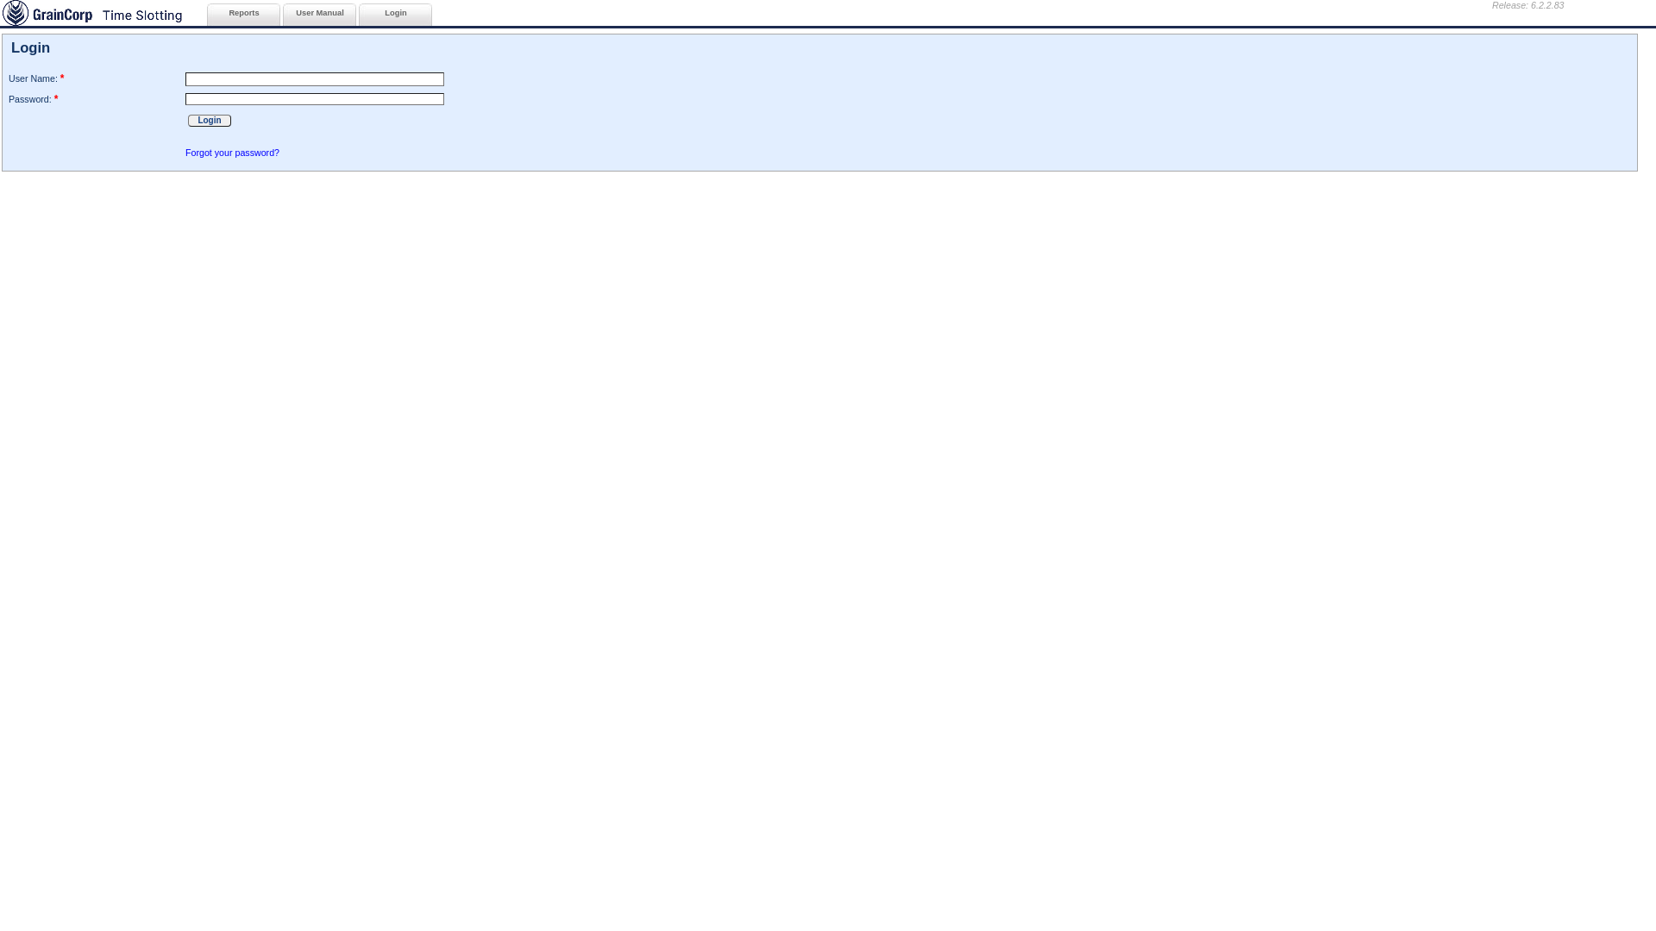 The width and height of the screenshot is (1656, 931). I want to click on Forgot your password?, so click(233, 153).